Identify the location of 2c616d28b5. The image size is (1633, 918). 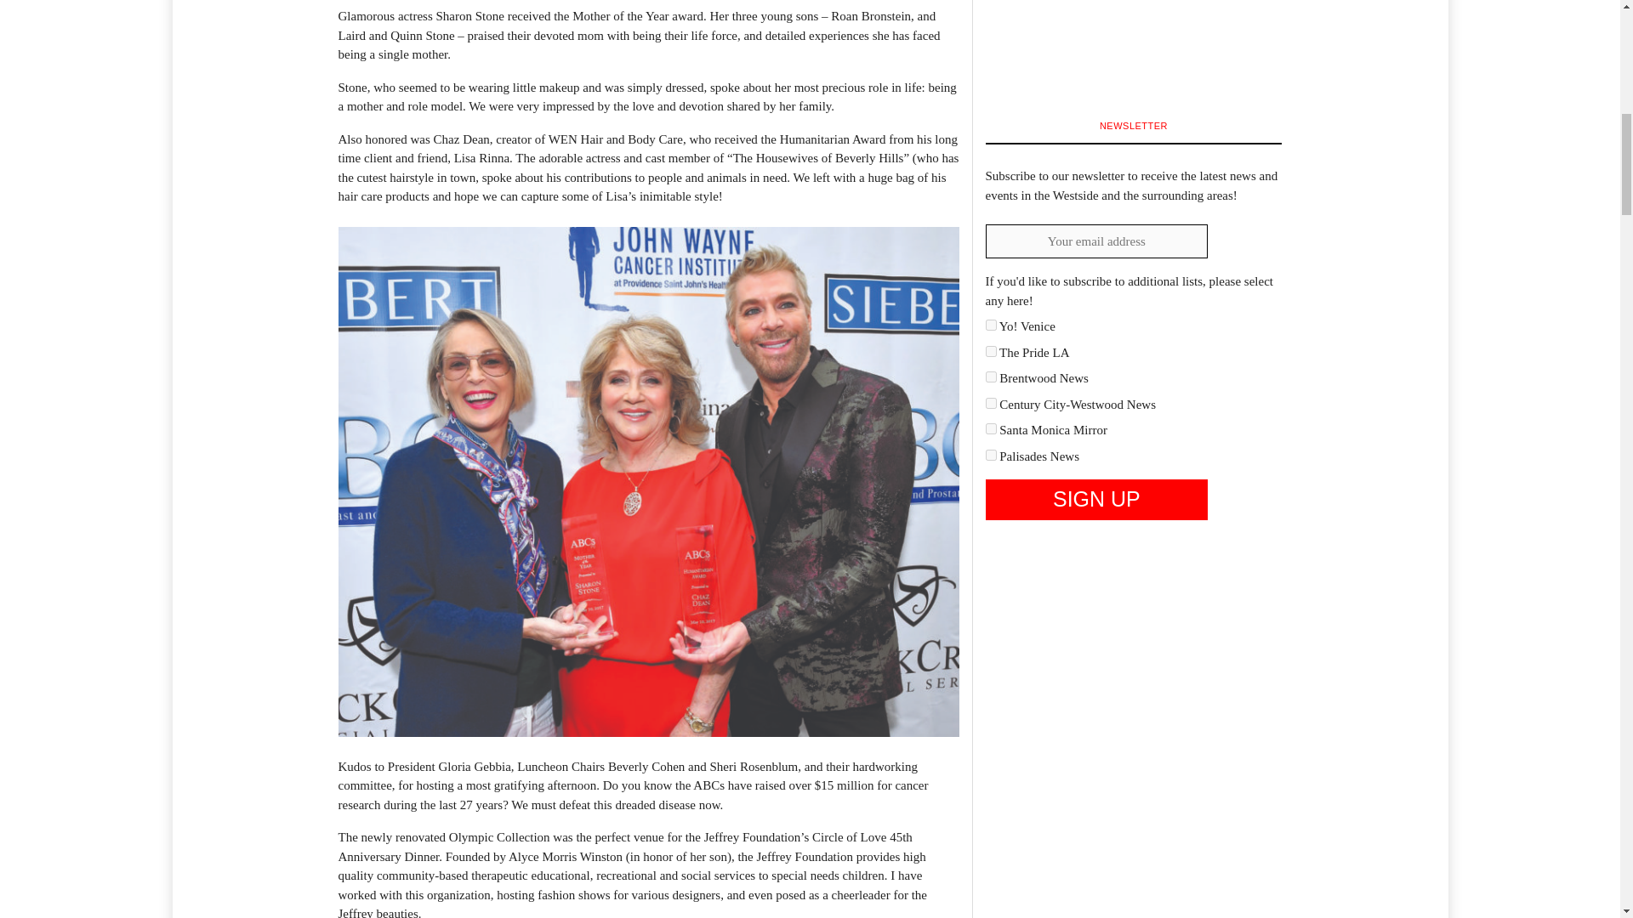
(990, 325).